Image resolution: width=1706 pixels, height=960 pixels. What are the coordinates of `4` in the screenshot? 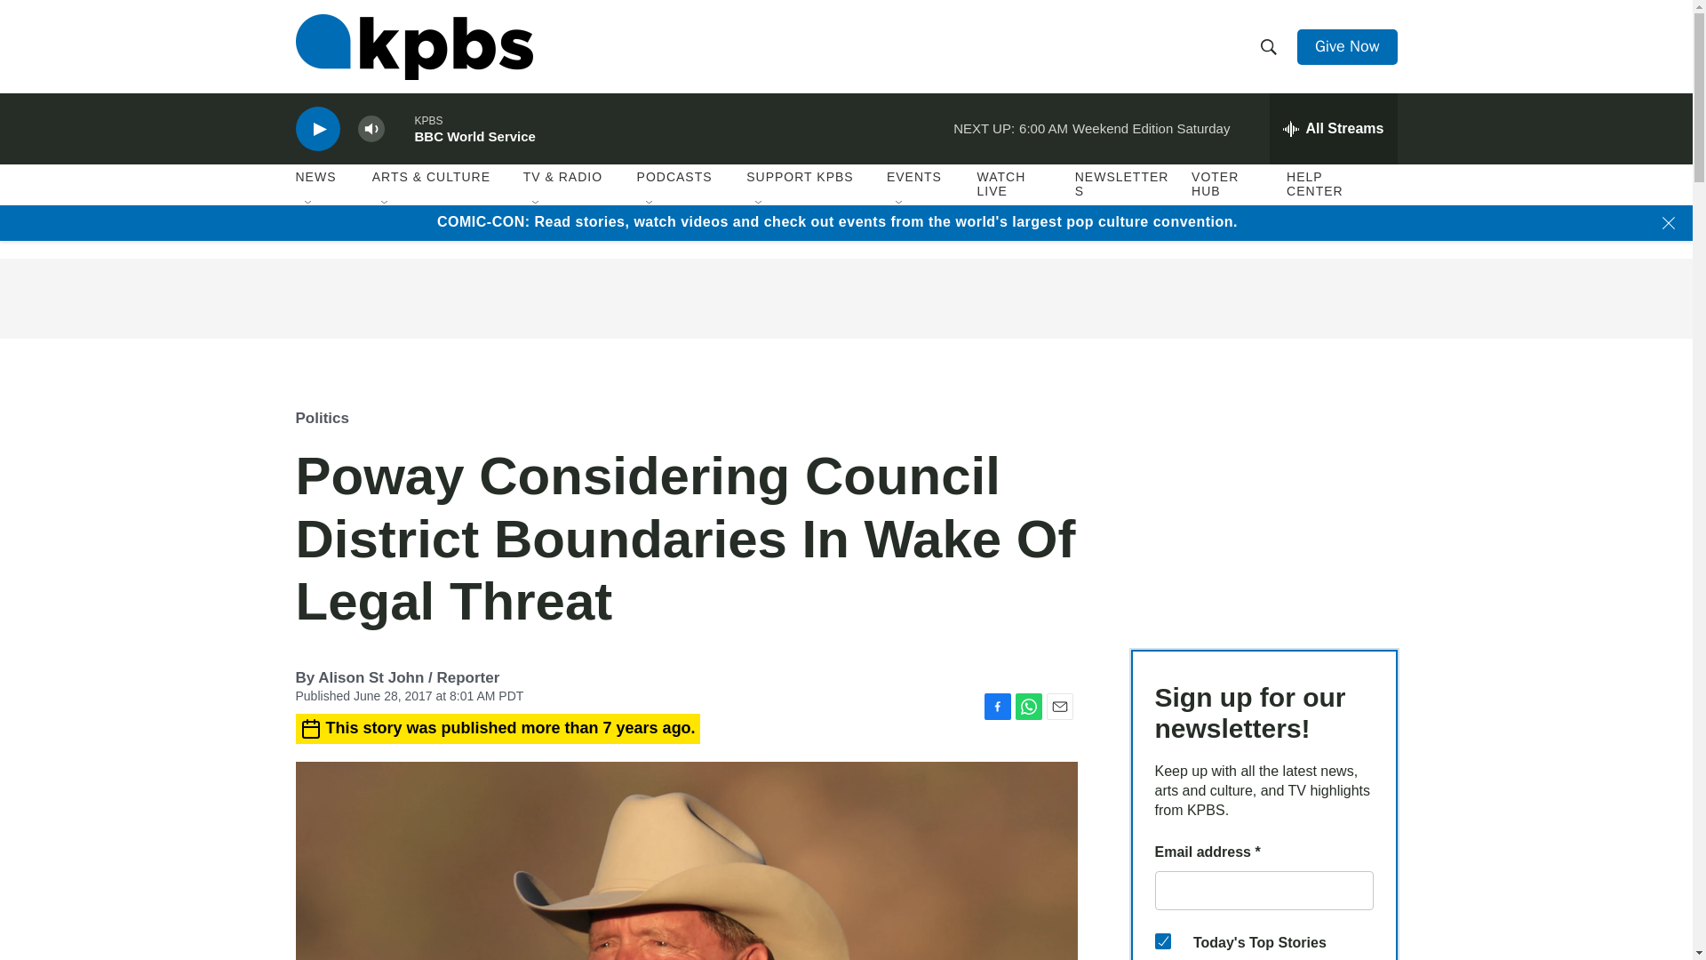 It's located at (1162, 940).